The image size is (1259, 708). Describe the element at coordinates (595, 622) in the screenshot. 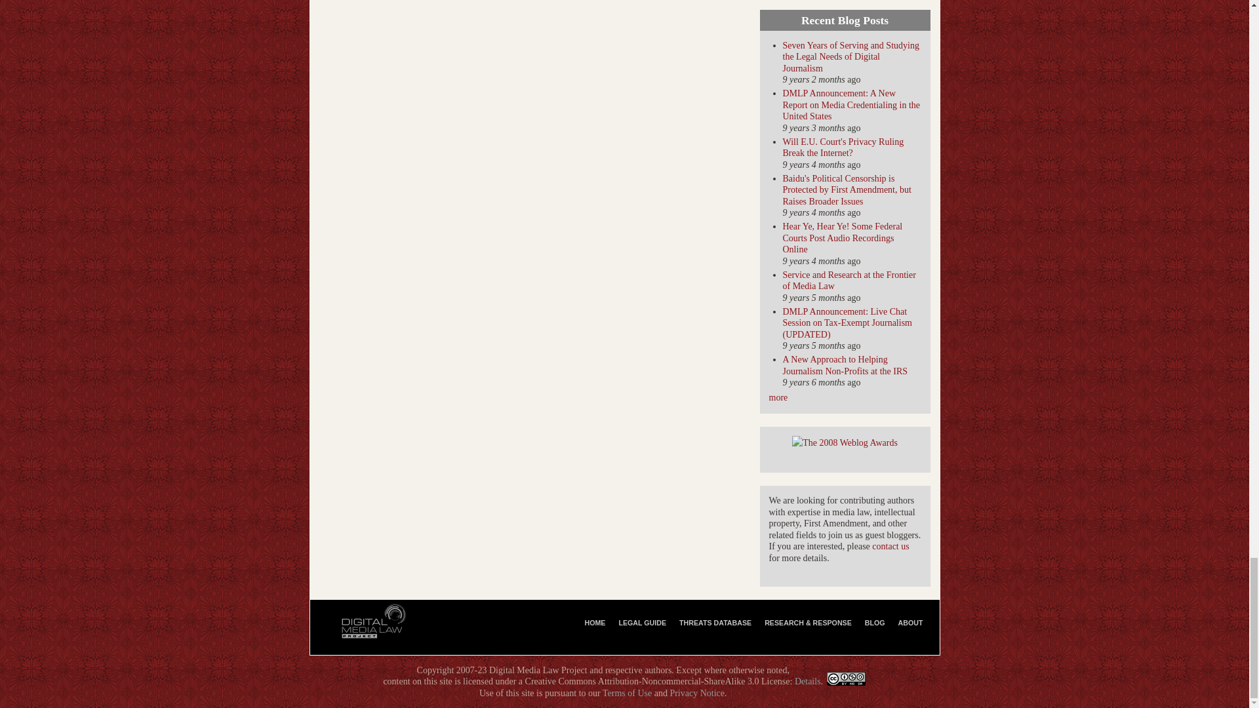

I see `Digital Media Law Project Home Page` at that location.